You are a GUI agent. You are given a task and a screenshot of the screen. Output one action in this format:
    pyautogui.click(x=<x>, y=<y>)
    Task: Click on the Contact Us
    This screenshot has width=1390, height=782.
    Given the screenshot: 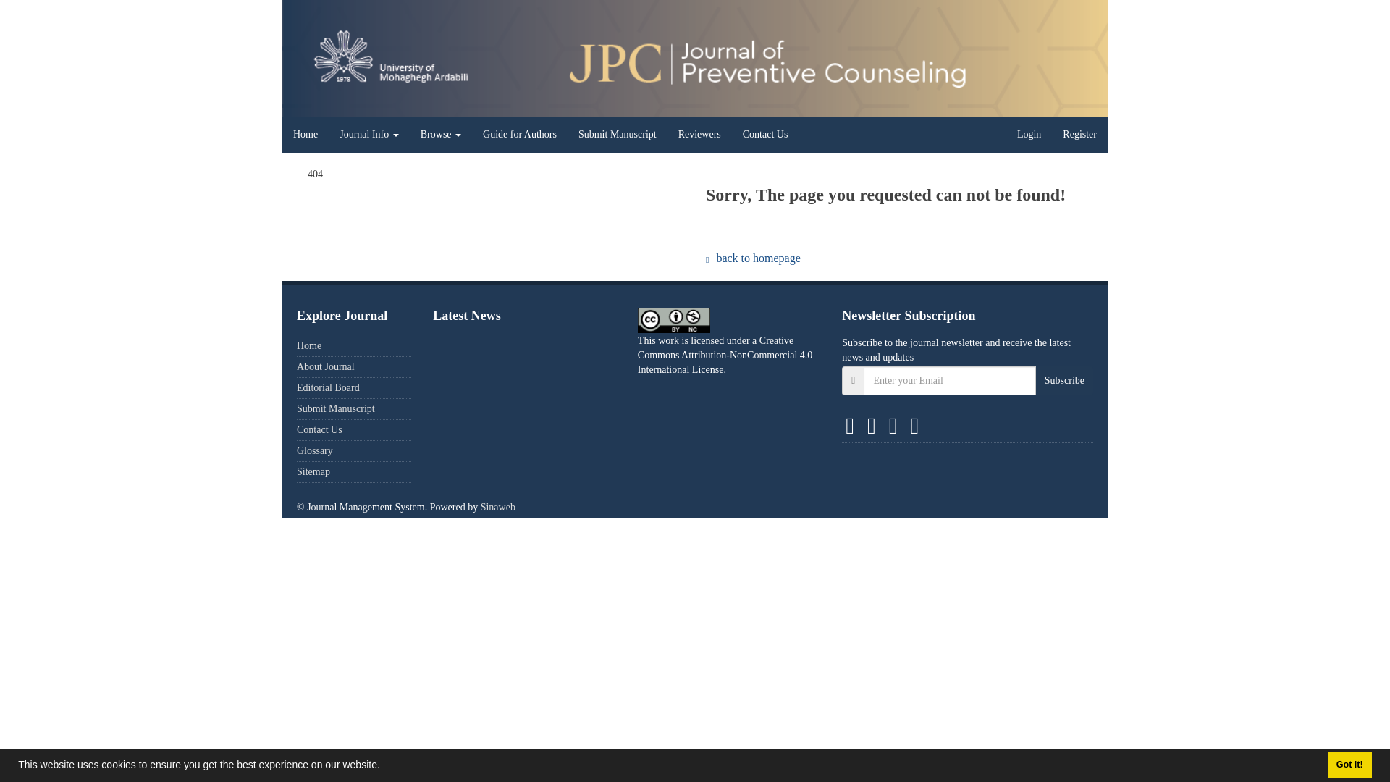 What is the action you would take?
    pyautogui.click(x=766, y=134)
    